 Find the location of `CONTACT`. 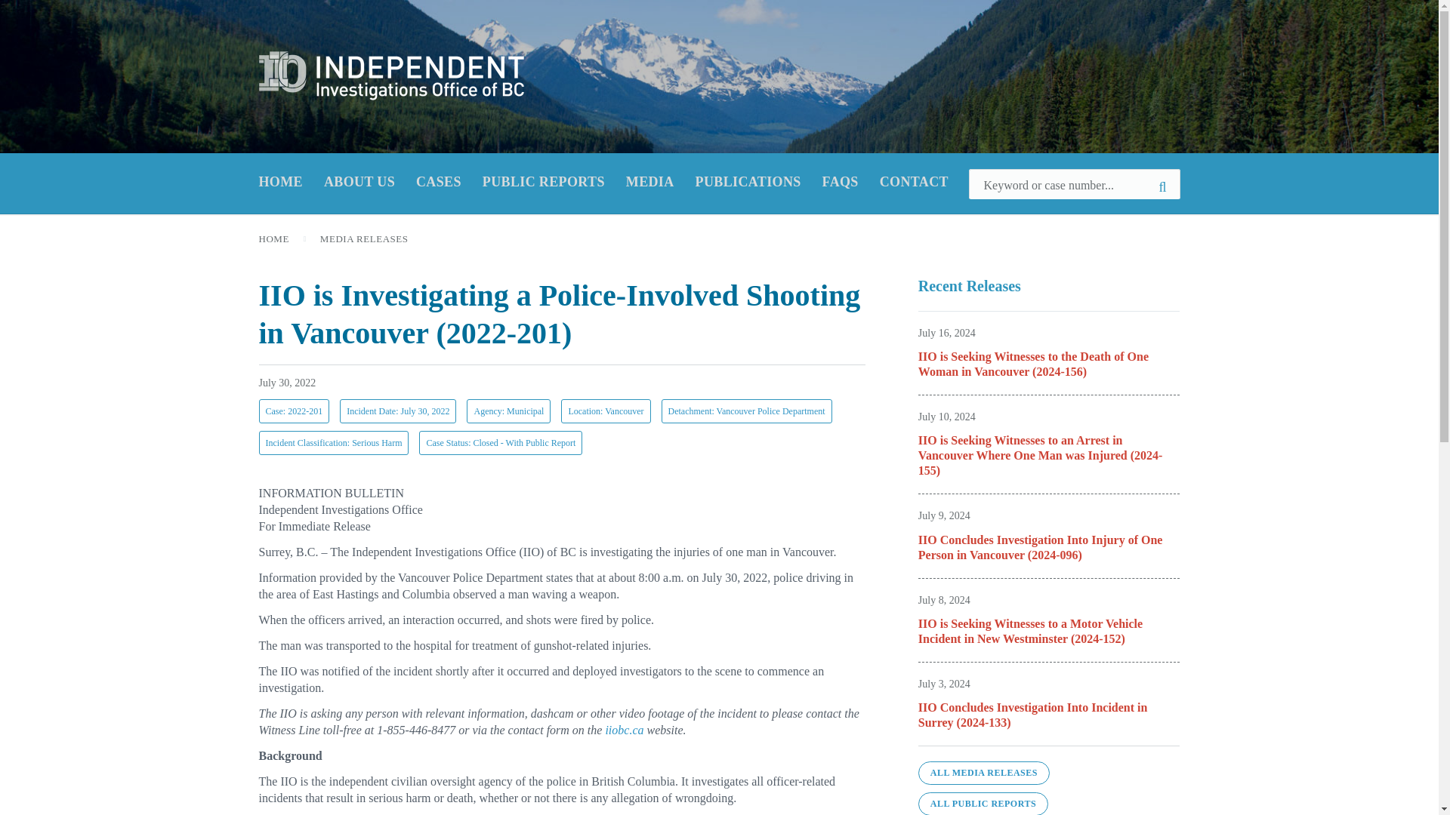

CONTACT is located at coordinates (914, 183).